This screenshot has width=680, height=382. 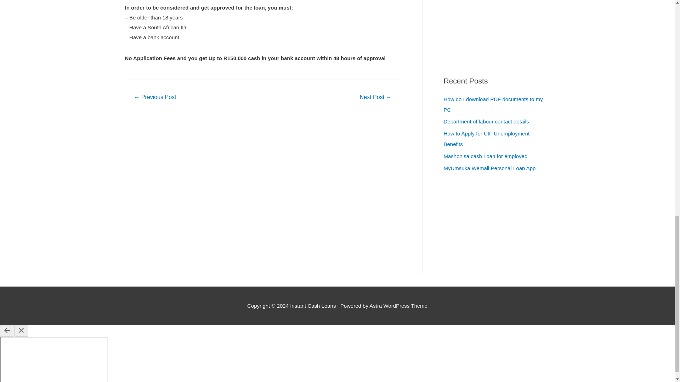 What do you see at coordinates (486, 121) in the screenshot?
I see `Department of labour contact details` at bounding box center [486, 121].